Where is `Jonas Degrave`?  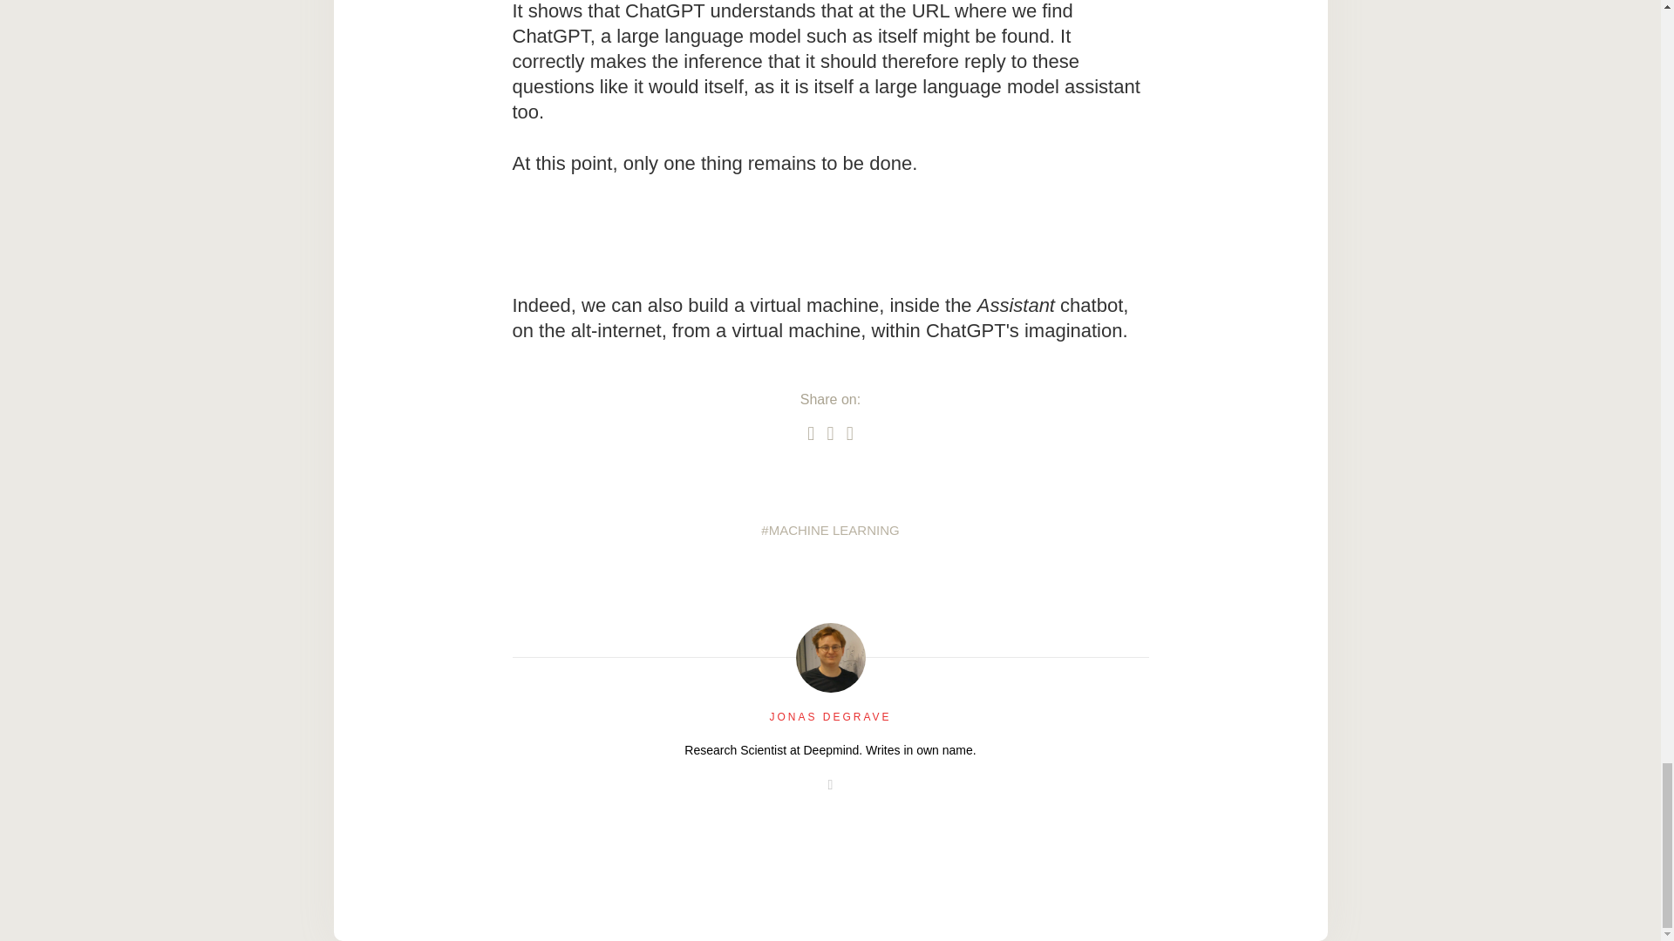
Jonas Degrave is located at coordinates (830, 657).